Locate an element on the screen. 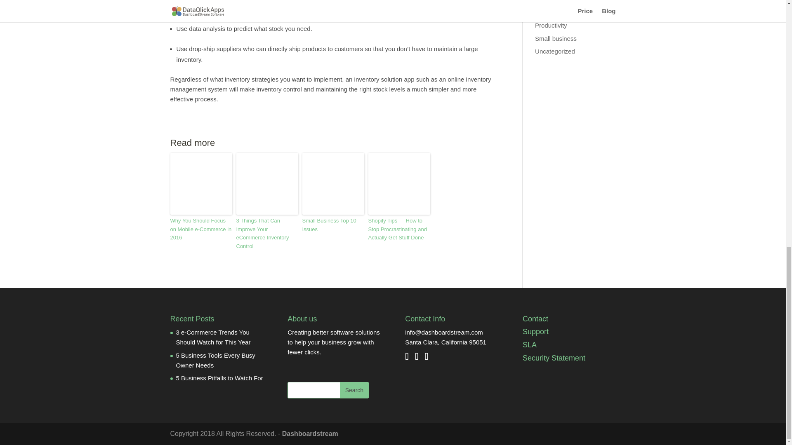 The image size is (792, 445). 3 Things That Can Improve Your eCommerce Inventory Control is located at coordinates (266, 234).